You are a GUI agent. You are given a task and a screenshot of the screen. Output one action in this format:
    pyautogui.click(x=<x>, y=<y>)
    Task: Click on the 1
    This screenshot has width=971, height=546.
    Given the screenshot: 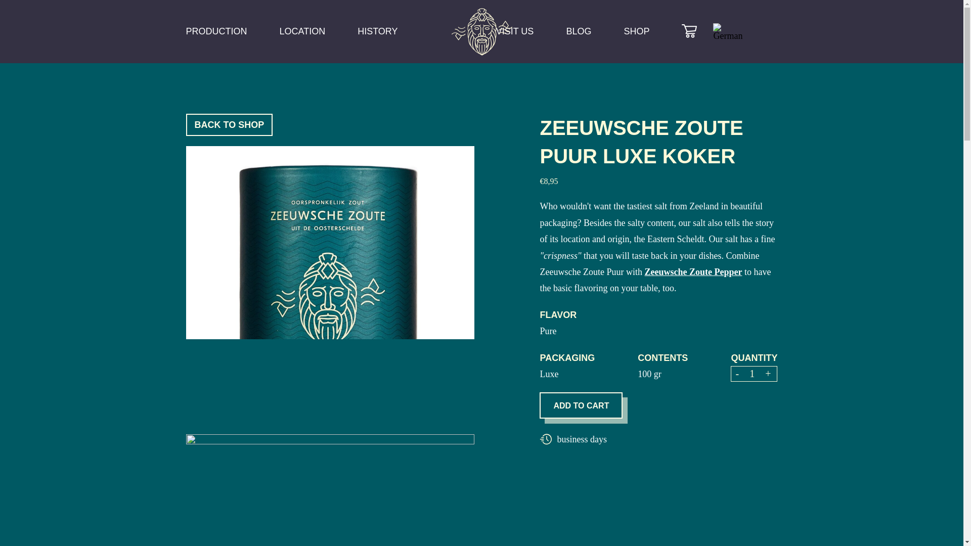 What is the action you would take?
    pyautogui.click(x=752, y=373)
    